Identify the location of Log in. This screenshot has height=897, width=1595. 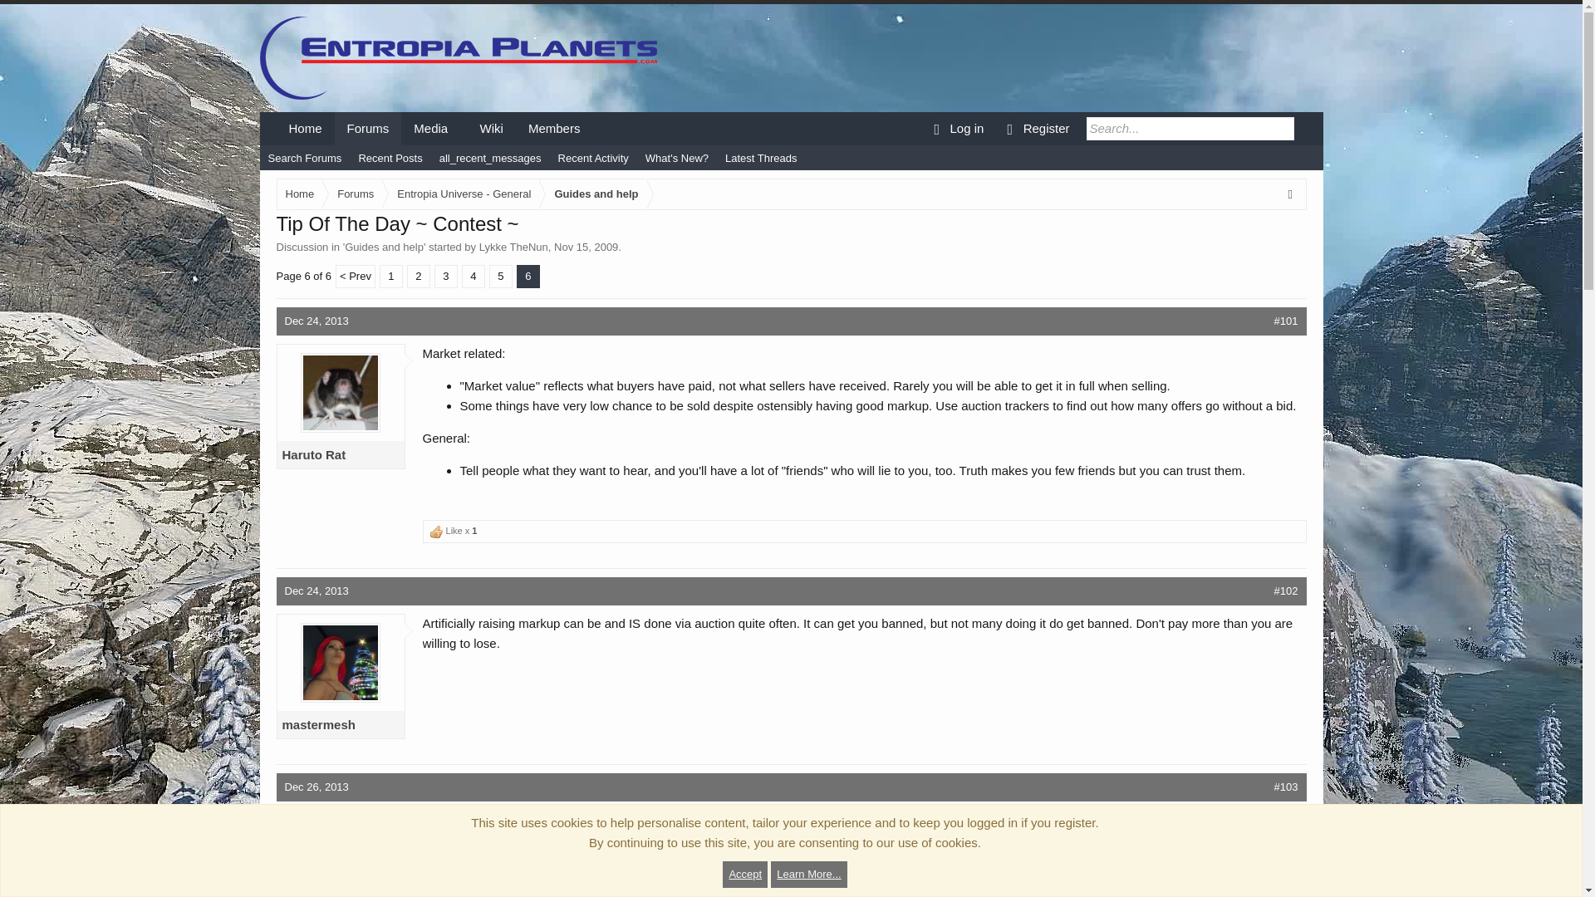
(955, 128).